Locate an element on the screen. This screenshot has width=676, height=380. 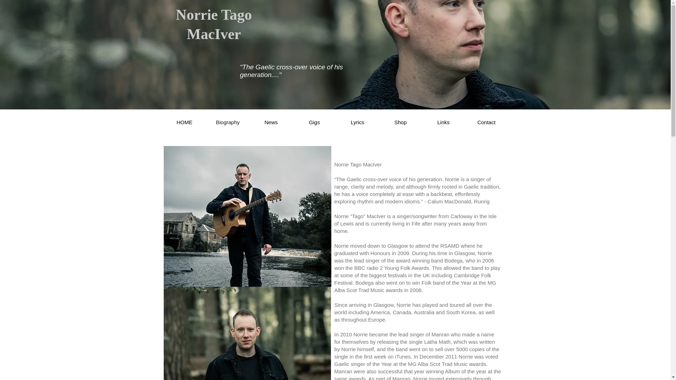
Biography is located at coordinates (227, 122).